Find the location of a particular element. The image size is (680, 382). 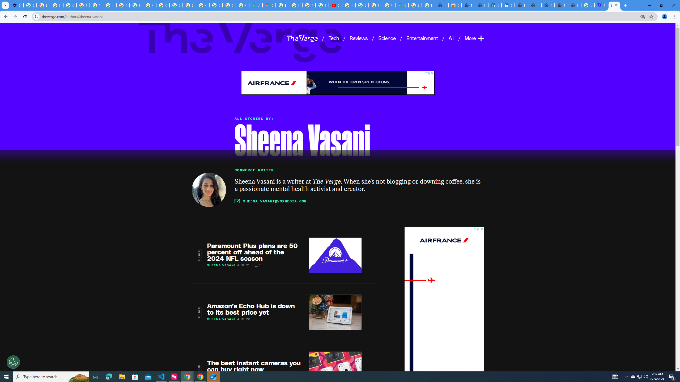

The Verge is located at coordinates (241, 40).